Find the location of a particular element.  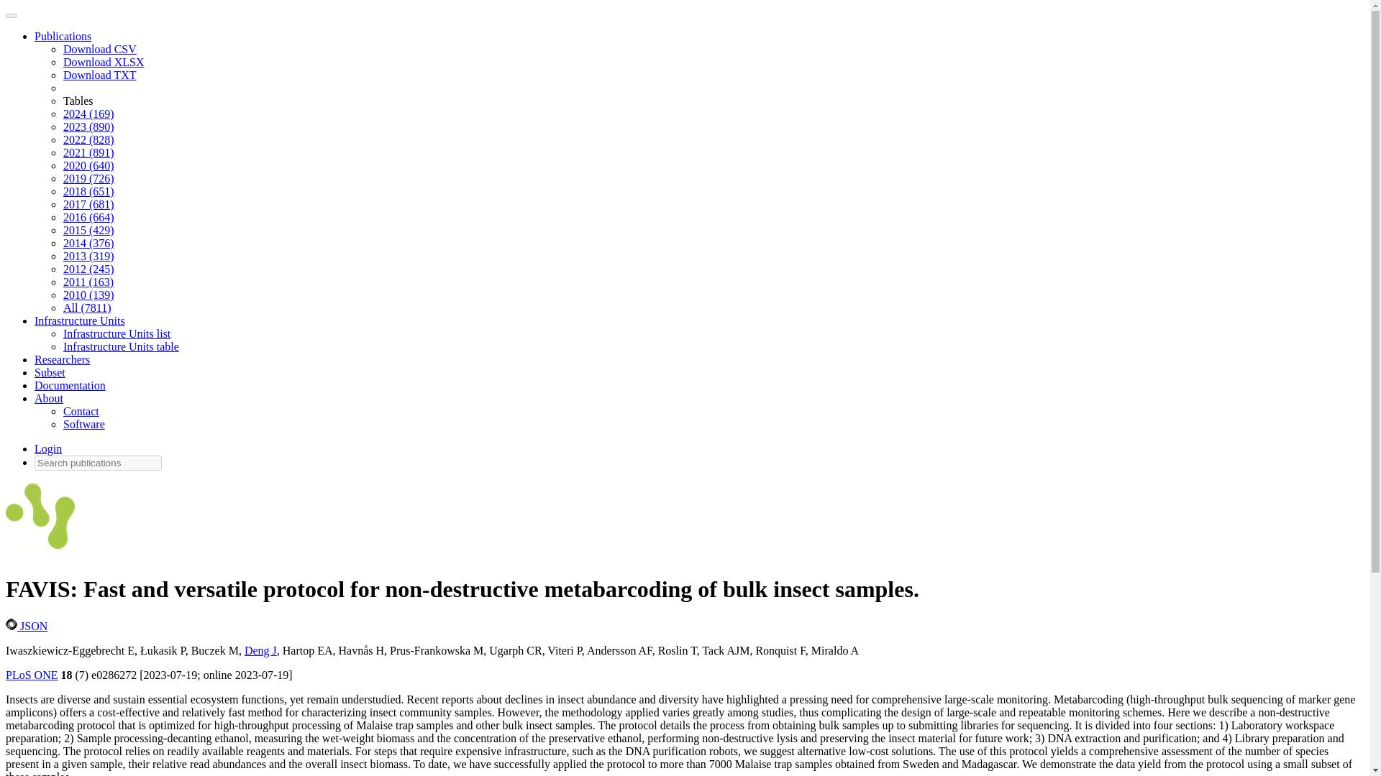

Deng J is located at coordinates (260, 650).